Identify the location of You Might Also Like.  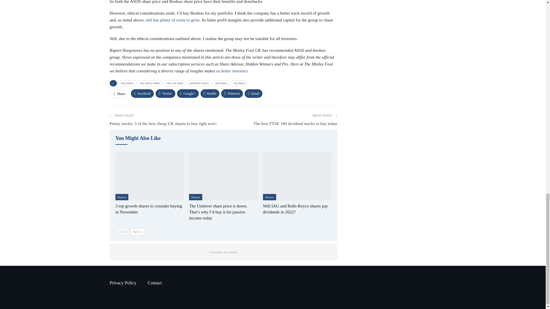
(137, 138).